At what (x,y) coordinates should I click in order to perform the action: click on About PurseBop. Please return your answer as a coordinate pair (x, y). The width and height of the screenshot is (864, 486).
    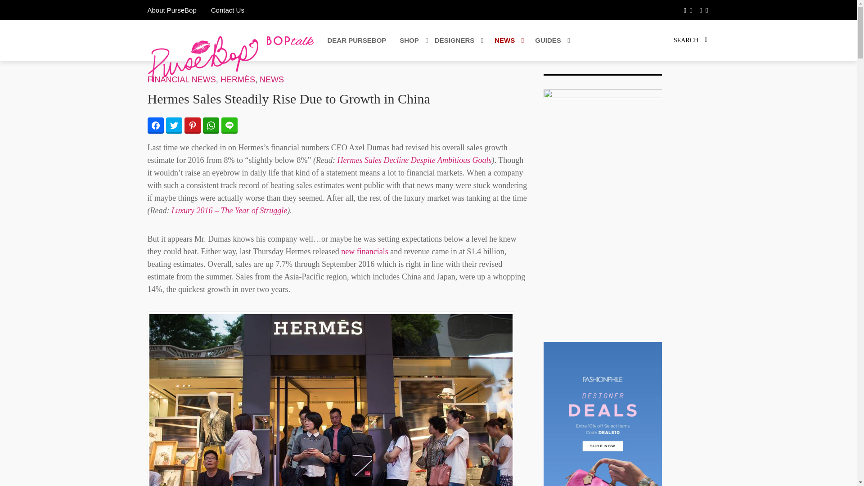
    Looking at the image, I should click on (228, 10).